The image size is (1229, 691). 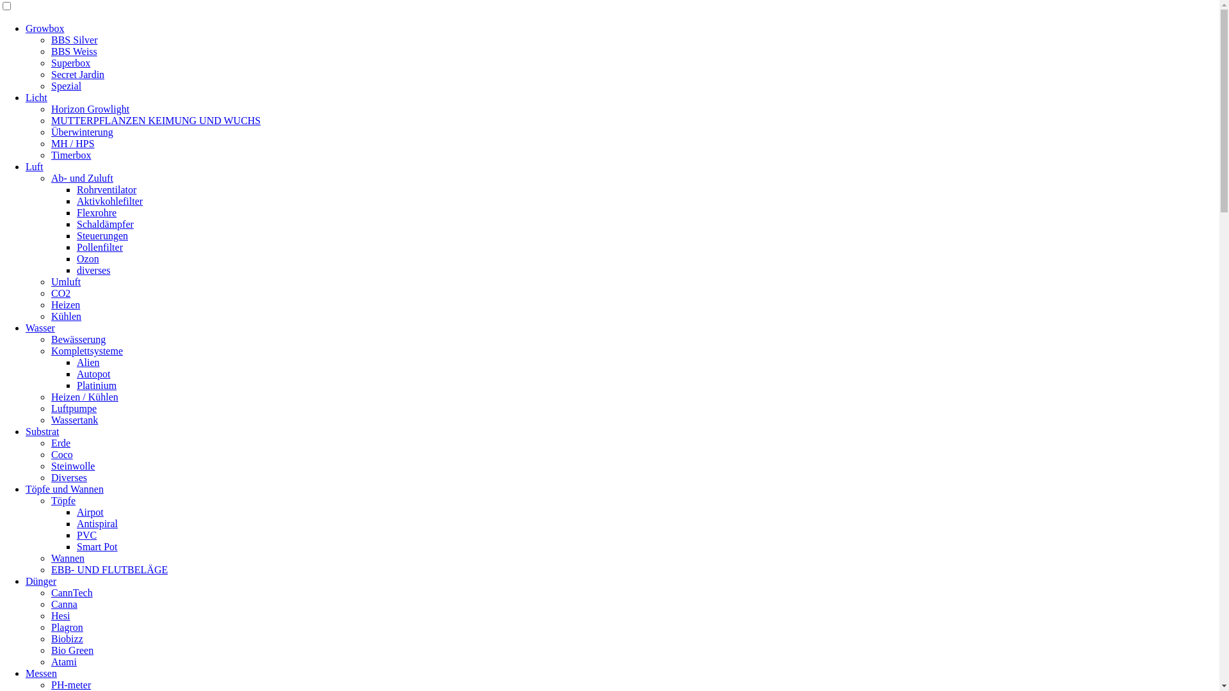 I want to click on Steuerungen, so click(x=102, y=235).